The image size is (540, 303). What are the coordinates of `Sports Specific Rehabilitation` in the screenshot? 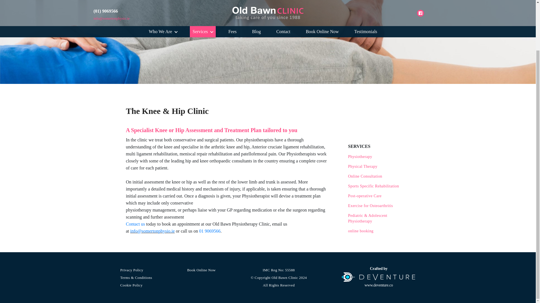 It's located at (379, 186).